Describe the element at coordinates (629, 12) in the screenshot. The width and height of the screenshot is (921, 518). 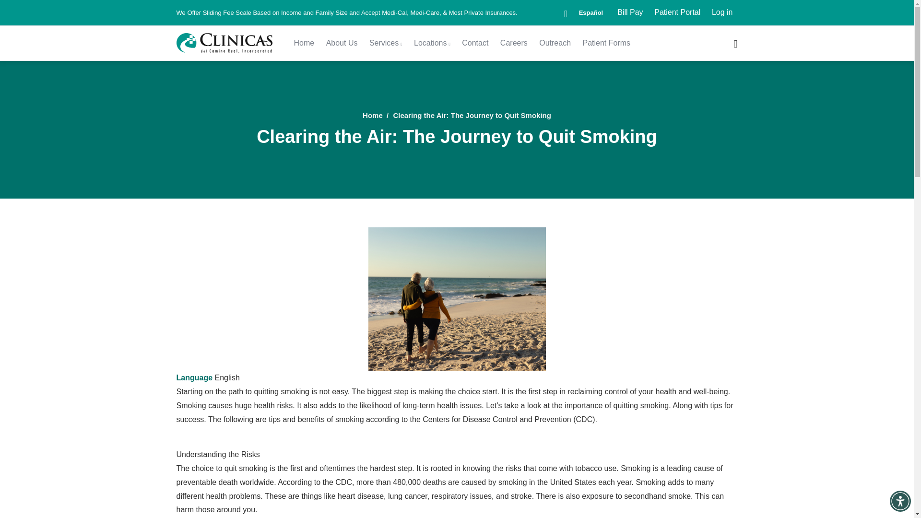
I see `Bill Pay` at that location.